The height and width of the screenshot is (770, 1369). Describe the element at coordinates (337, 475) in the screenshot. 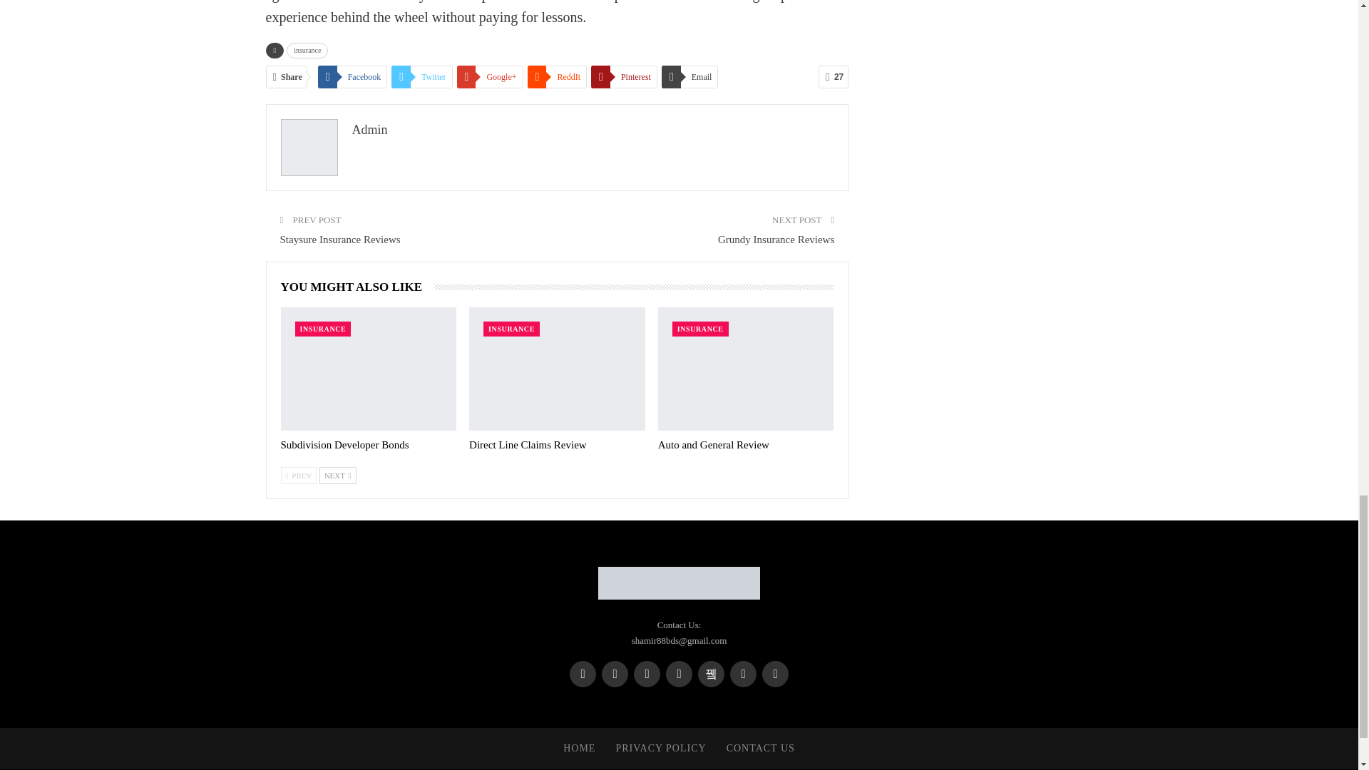

I see `Next` at that location.